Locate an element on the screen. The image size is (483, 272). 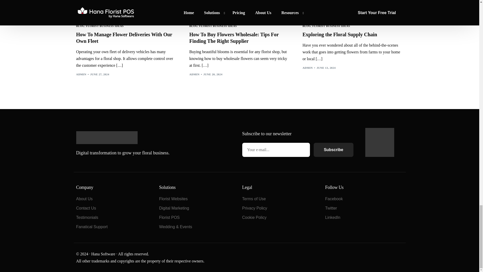
View Blog posts is located at coordinates (193, 26).